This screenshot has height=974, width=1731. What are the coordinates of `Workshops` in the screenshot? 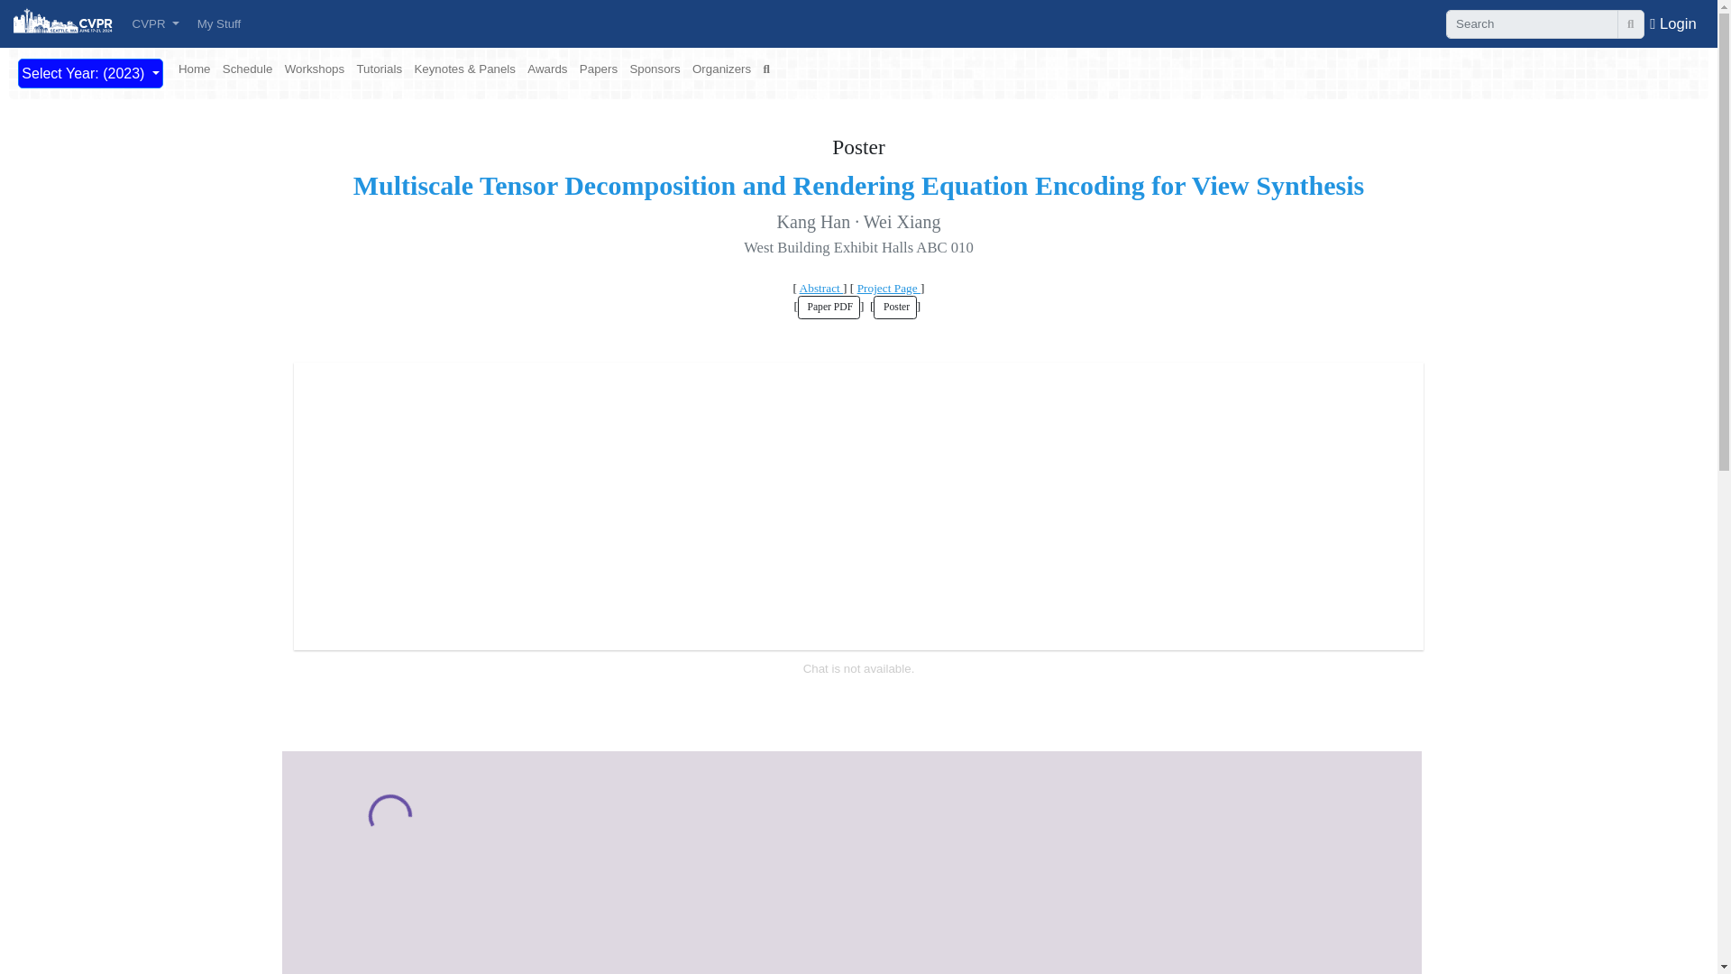 It's located at (314, 69).